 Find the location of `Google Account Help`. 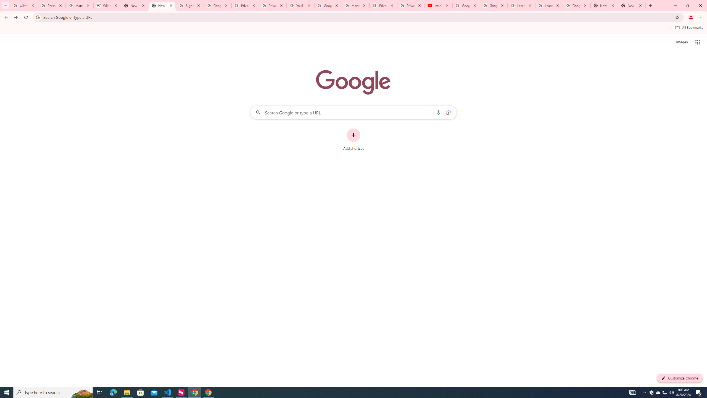

Google Account Help is located at coordinates (466, 6).